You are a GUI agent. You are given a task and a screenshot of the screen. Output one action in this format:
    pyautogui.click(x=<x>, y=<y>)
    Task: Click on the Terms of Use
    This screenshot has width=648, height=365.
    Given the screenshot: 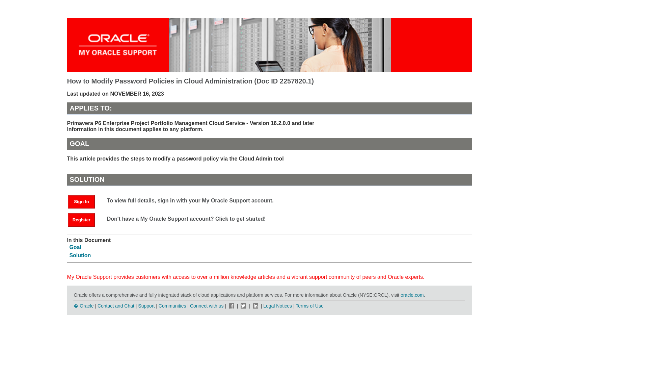 What is the action you would take?
    pyautogui.click(x=309, y=306)
    